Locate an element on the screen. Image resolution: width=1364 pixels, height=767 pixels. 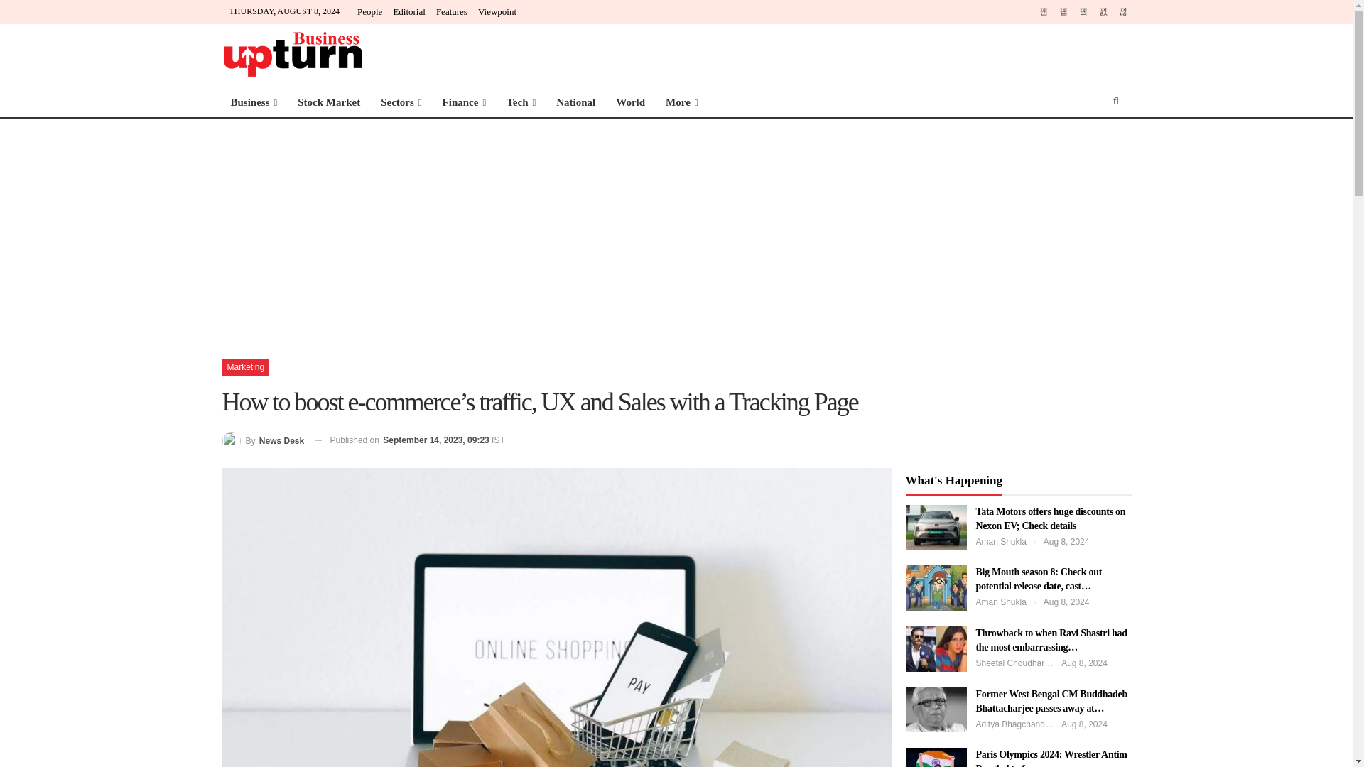
Stock Market is located at coordinates (328, 102).